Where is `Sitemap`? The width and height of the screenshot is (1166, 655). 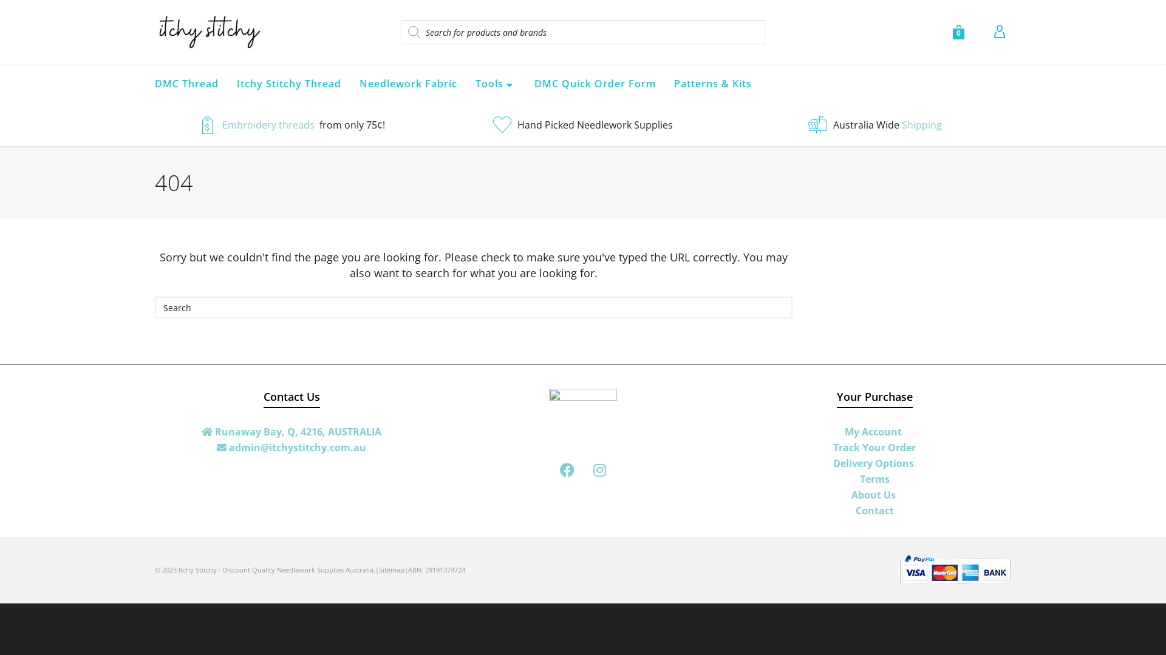 Sitemap is located at coordinates (392, 570).